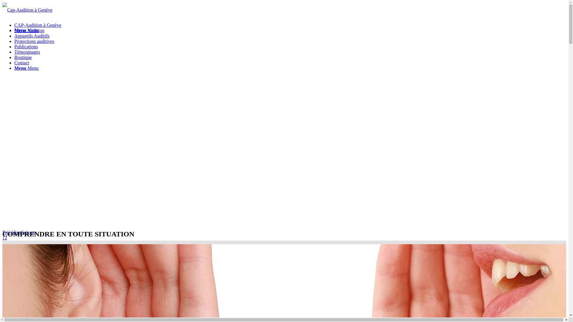 The width and height of the screenshot is (573, 322). Describe the element at coordinates (32, 36) in the screenshot. I see `Appareils Auditifs` at that location.